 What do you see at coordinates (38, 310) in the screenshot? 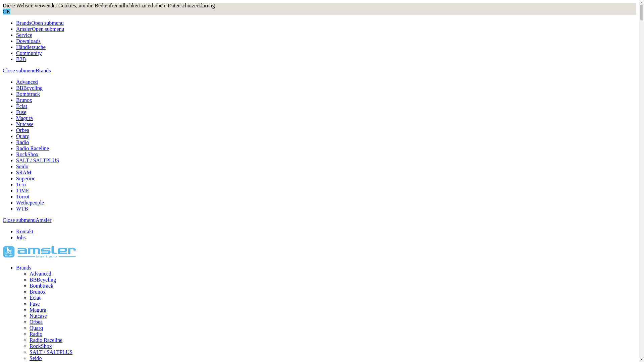
I see `Magura` at bounding box center [38, 310].